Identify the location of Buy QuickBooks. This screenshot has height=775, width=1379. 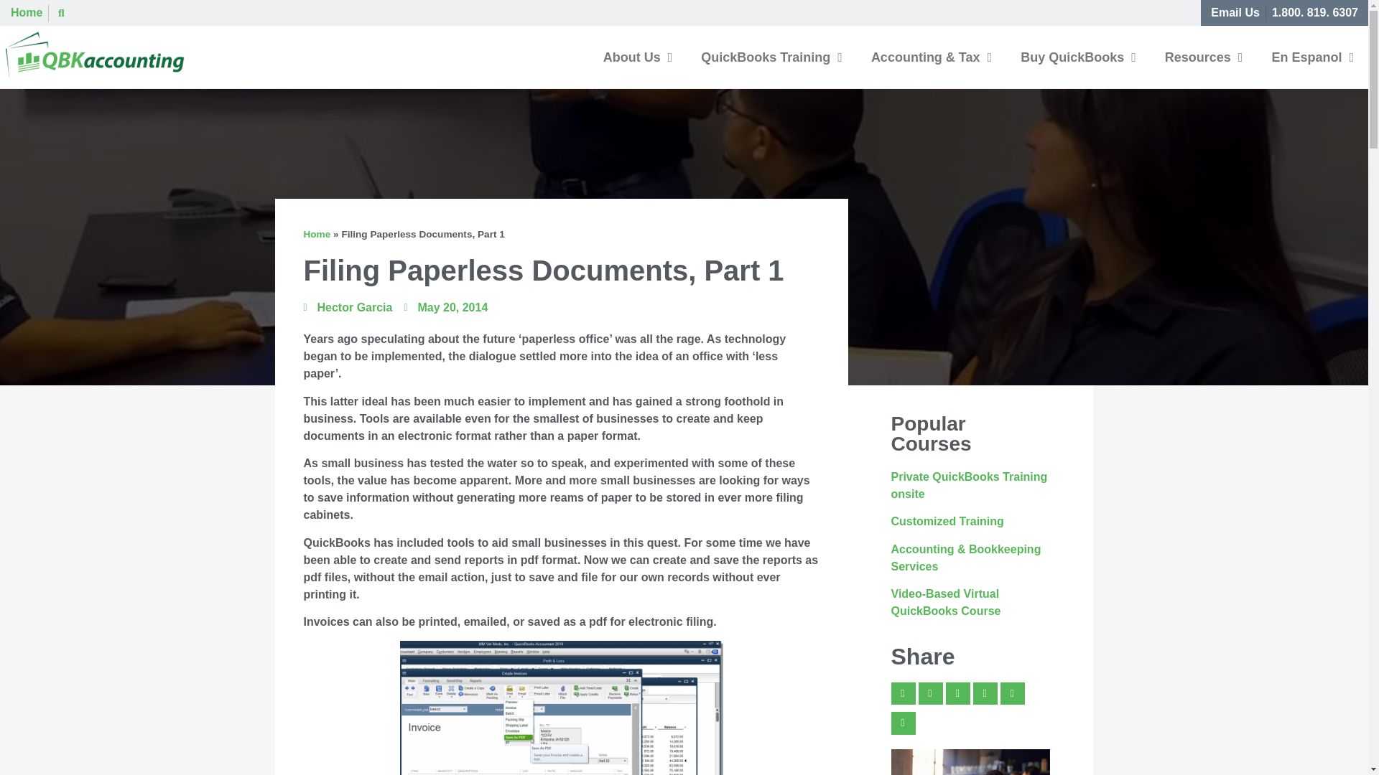
(1078, 57).